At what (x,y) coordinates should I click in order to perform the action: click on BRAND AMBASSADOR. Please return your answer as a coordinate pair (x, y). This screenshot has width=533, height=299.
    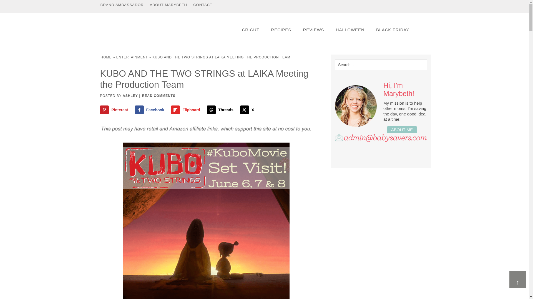
    Looking at the image, I should click on (122, 5).